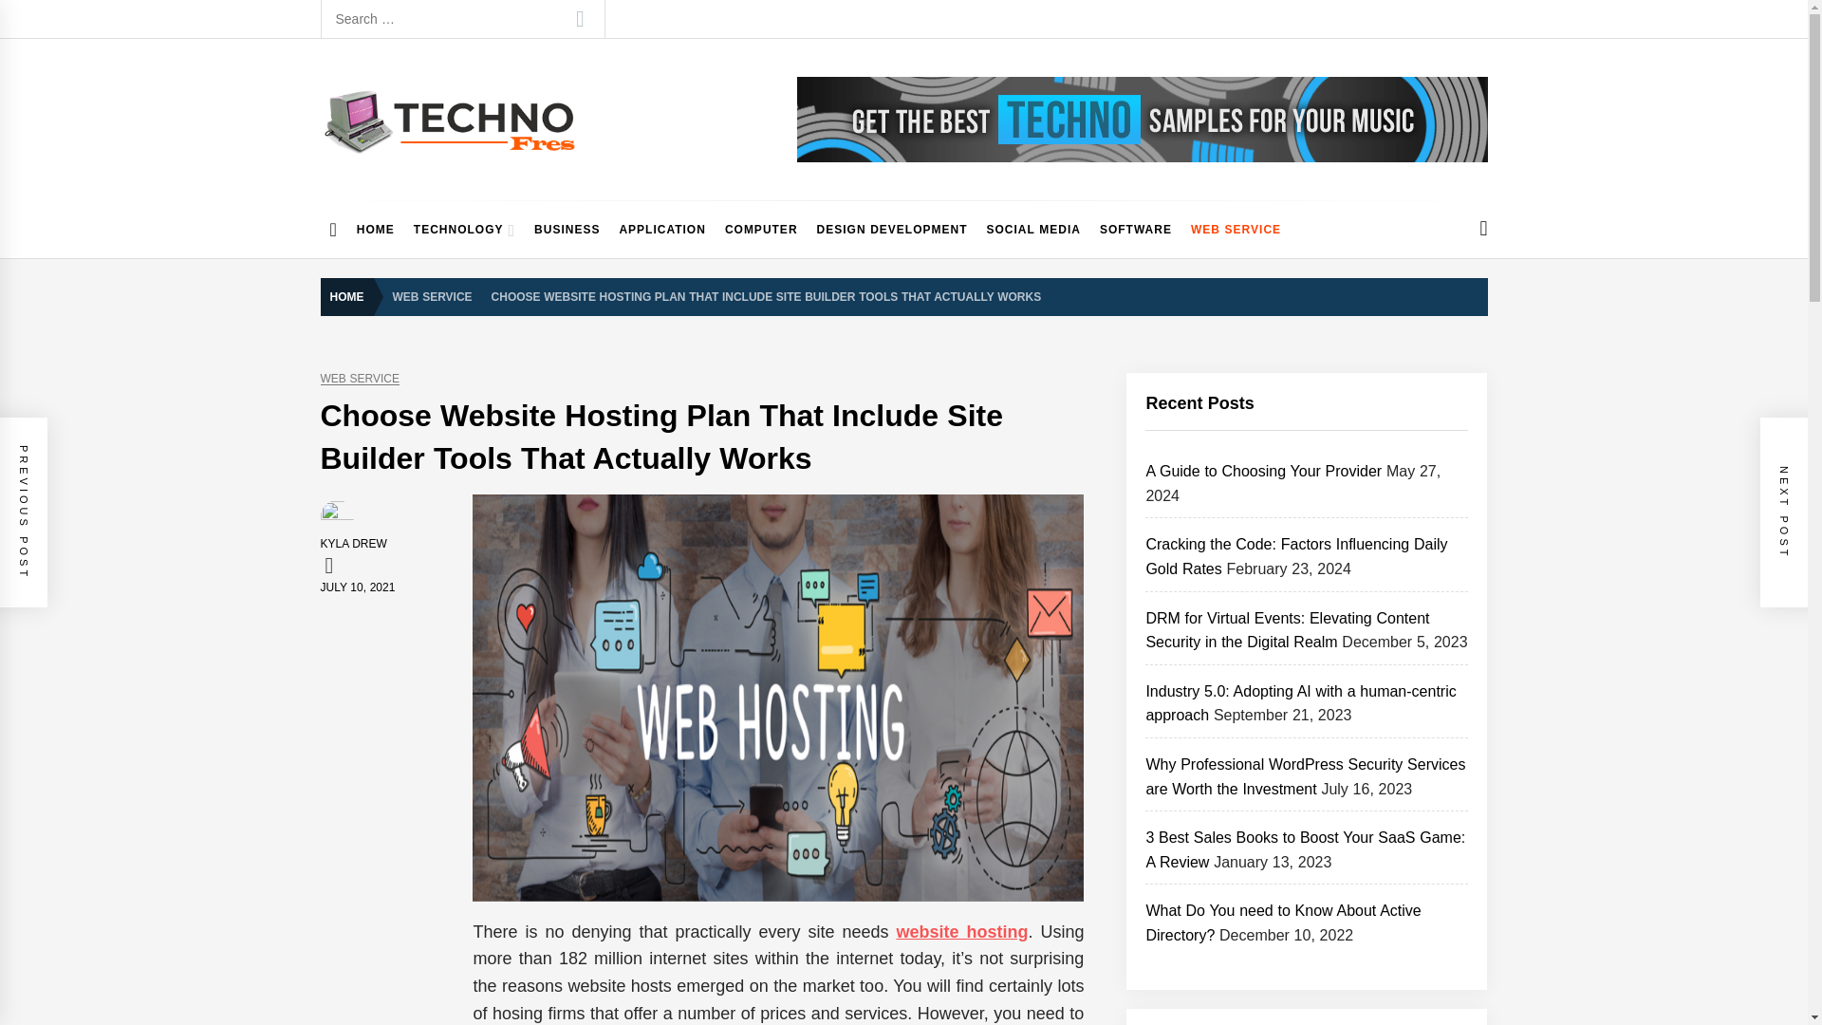 This screenshot has width=1822, height=1025. Describe the element at coordinates (566, 230) in the screenshot. I see `BUSINESS` at that location.